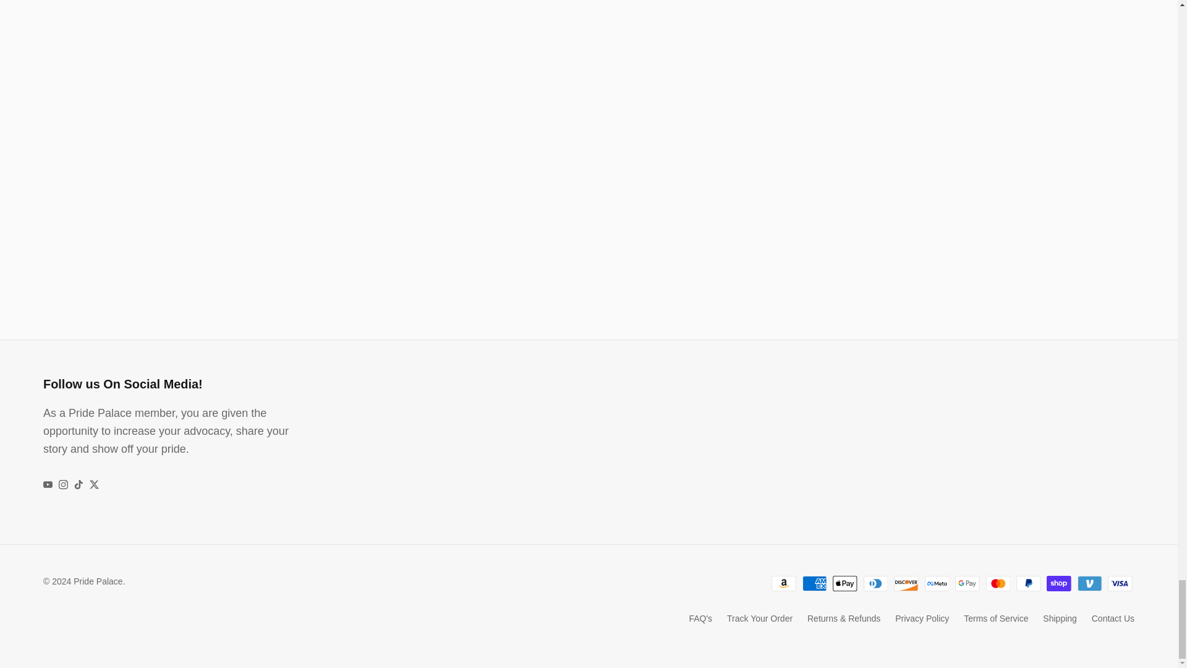 This screenshot has height=668, width=1187. What do you see at coordinates (845, 583) in the screenshot?
I see `Apple Pay` at bounding box center [845, 583].